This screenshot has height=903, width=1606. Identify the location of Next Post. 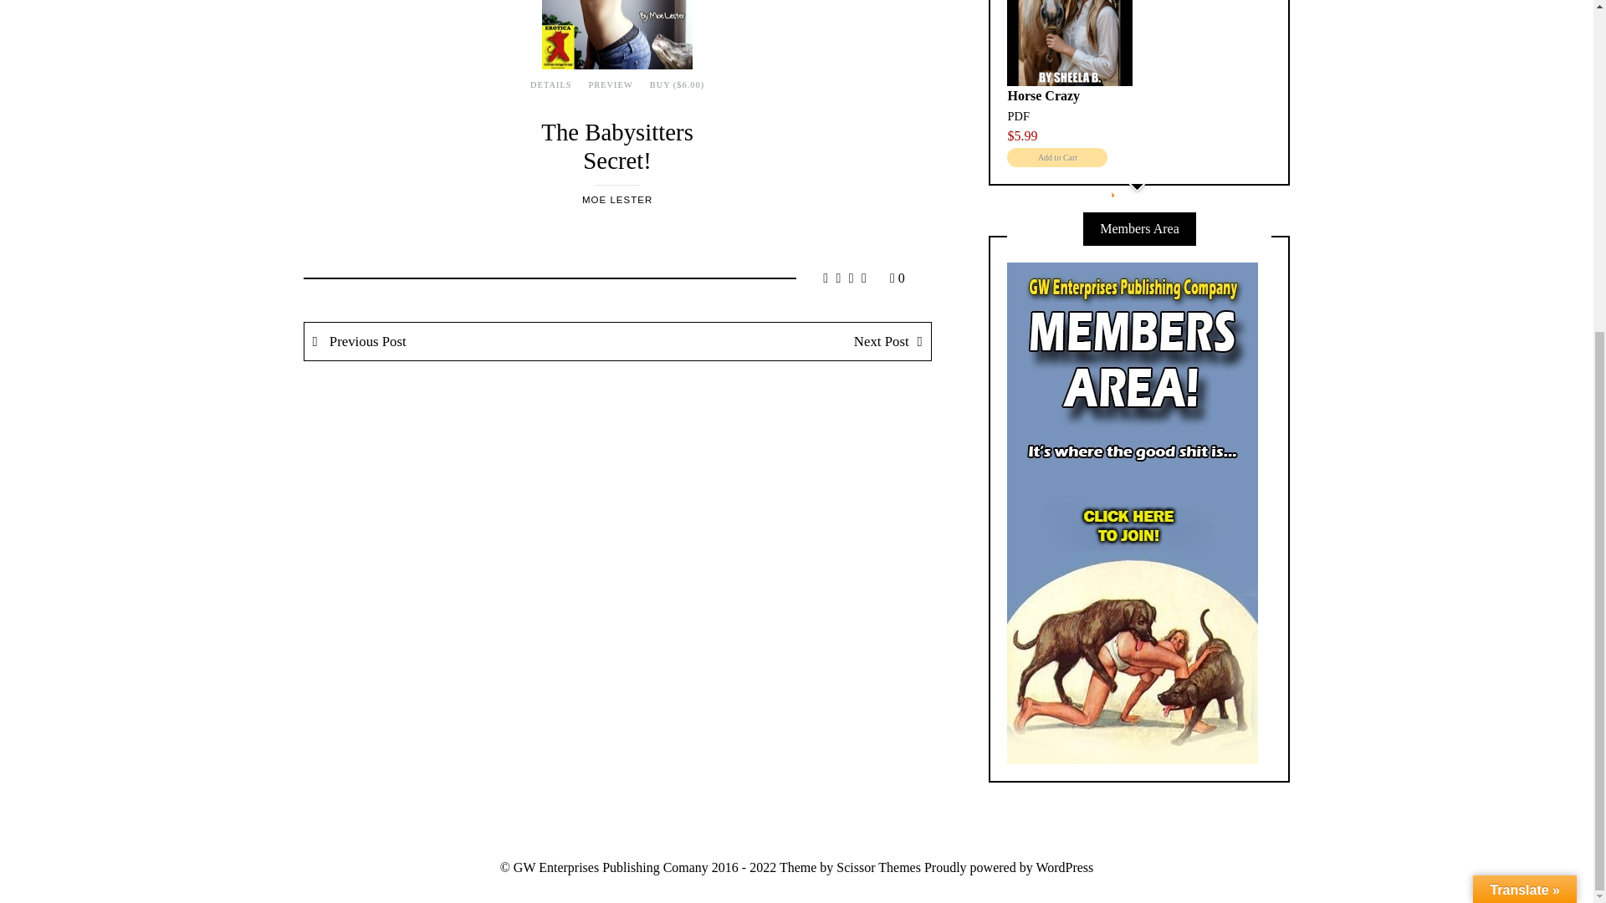
(774, 341).